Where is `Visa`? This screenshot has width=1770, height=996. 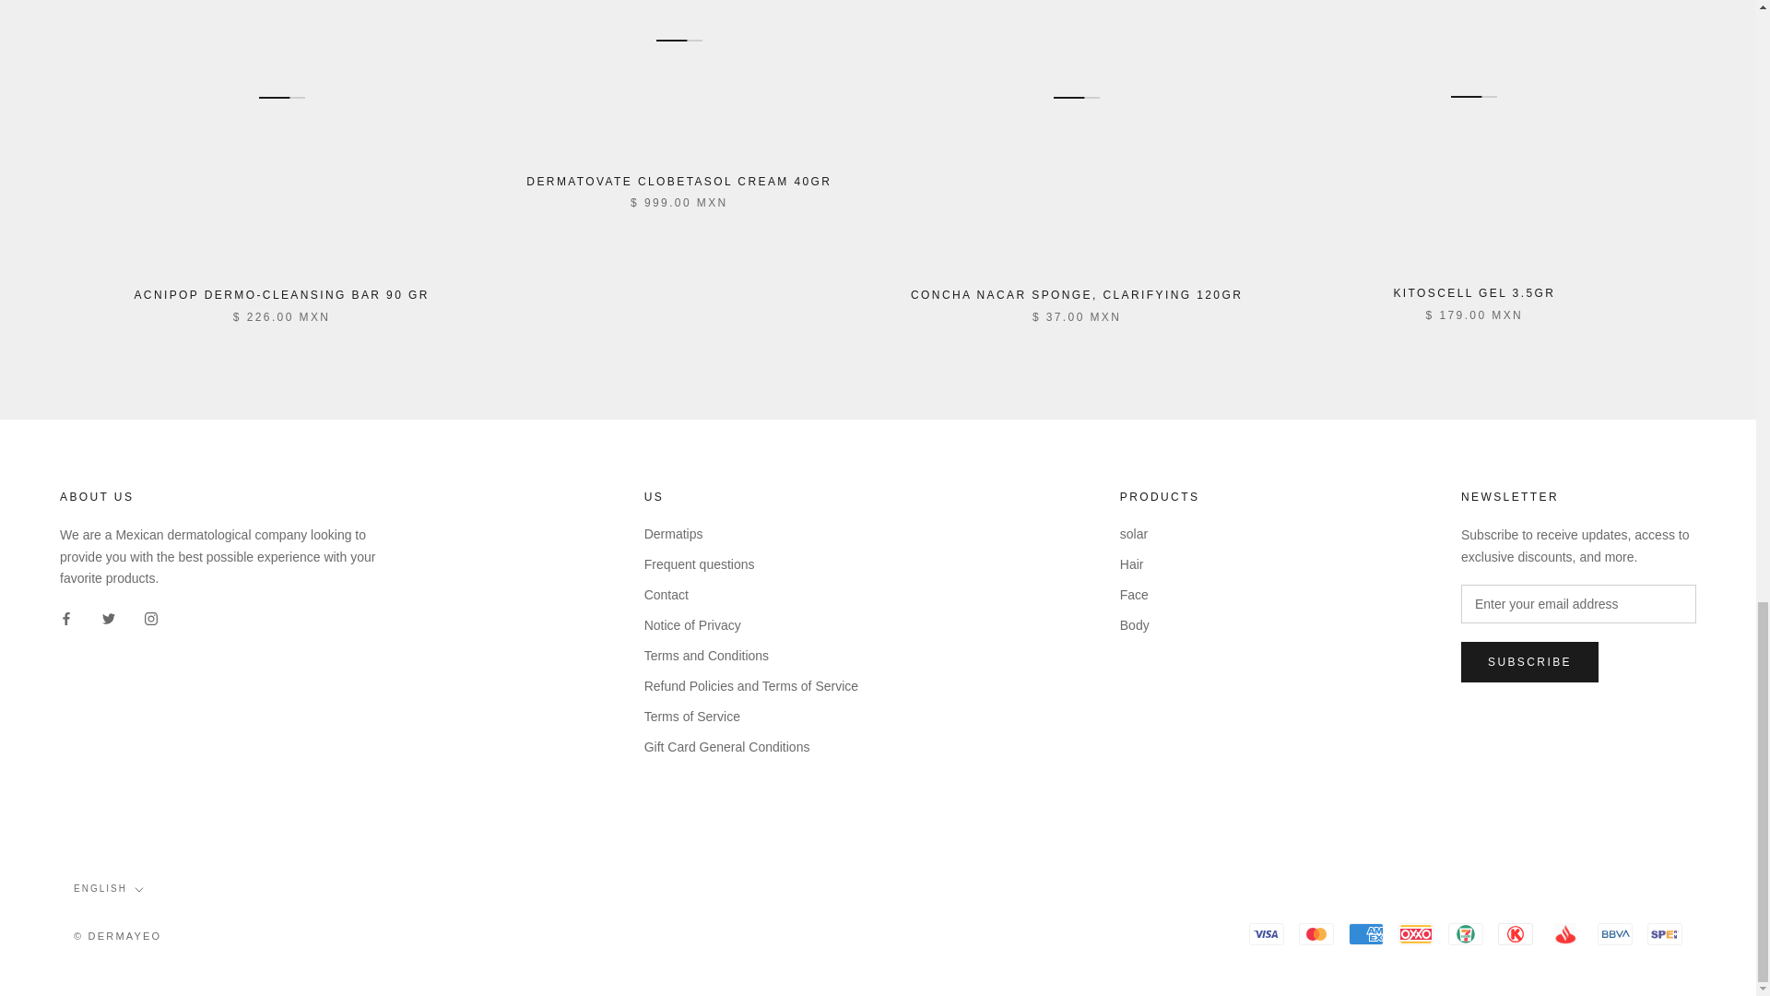 Visa is located at coordinates (1267, 933).